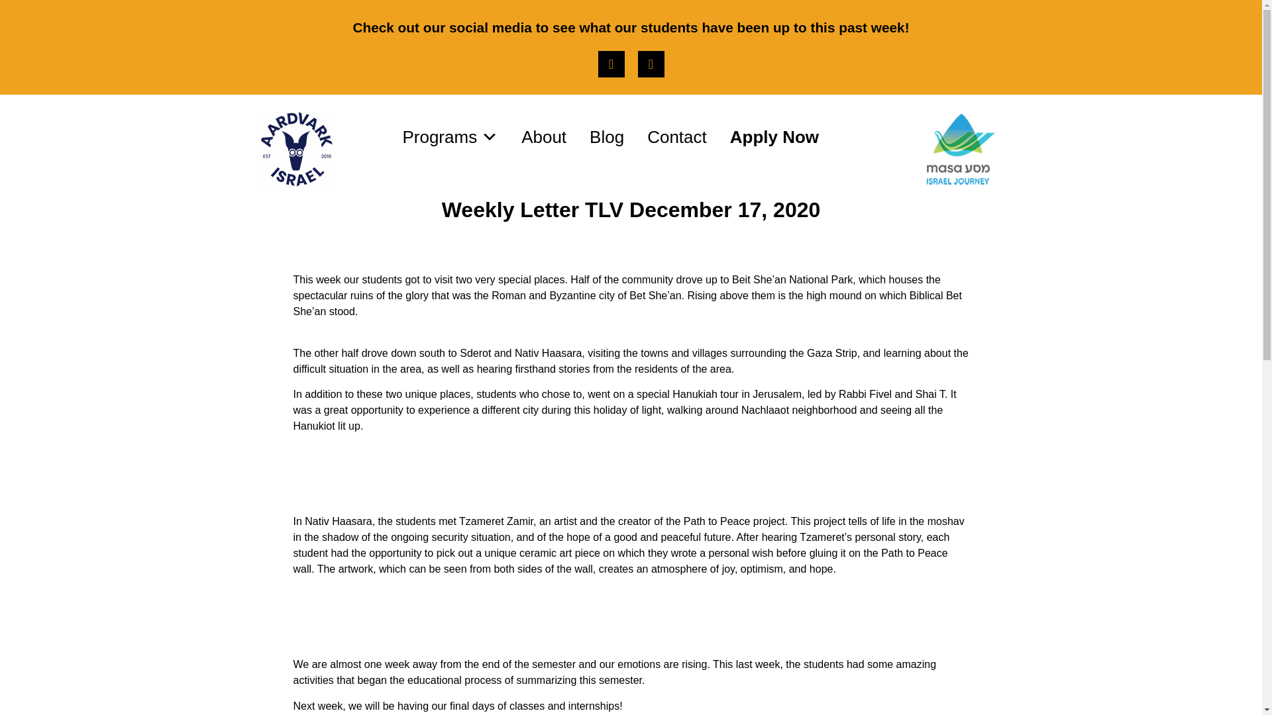 The width and height of the screenshot is (1272, 715). What do you see at coordinates (450, 136) in the screenshot?
I see `Programs` at bounding box center [450, 136].